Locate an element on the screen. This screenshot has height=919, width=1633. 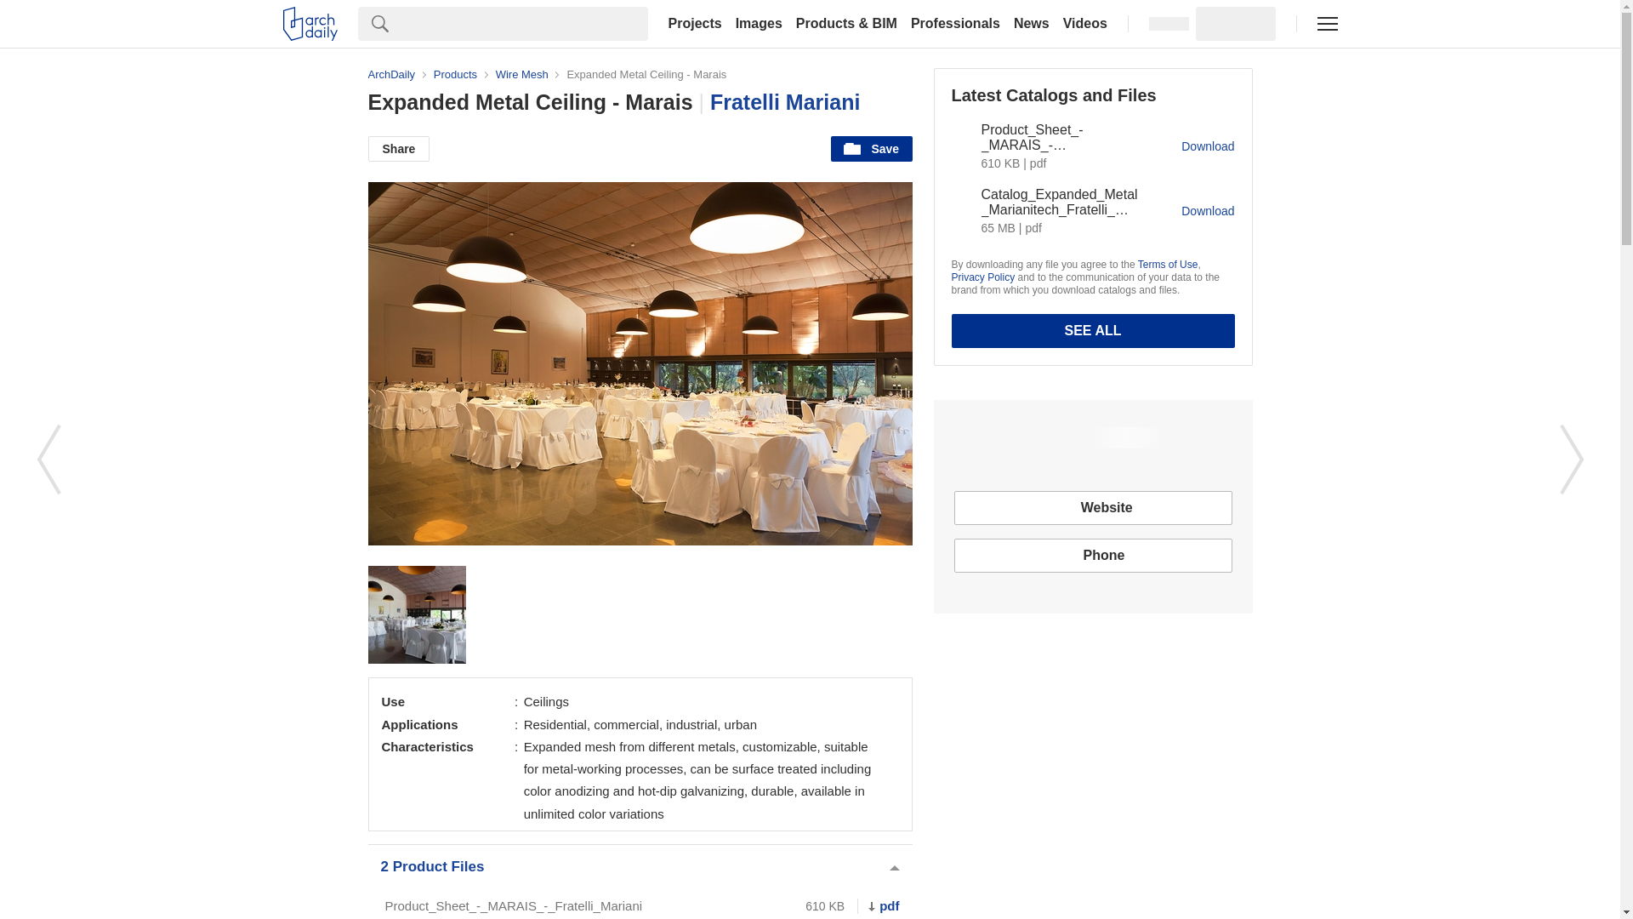
Marais1.jpg is located at coordinates (417, 614).